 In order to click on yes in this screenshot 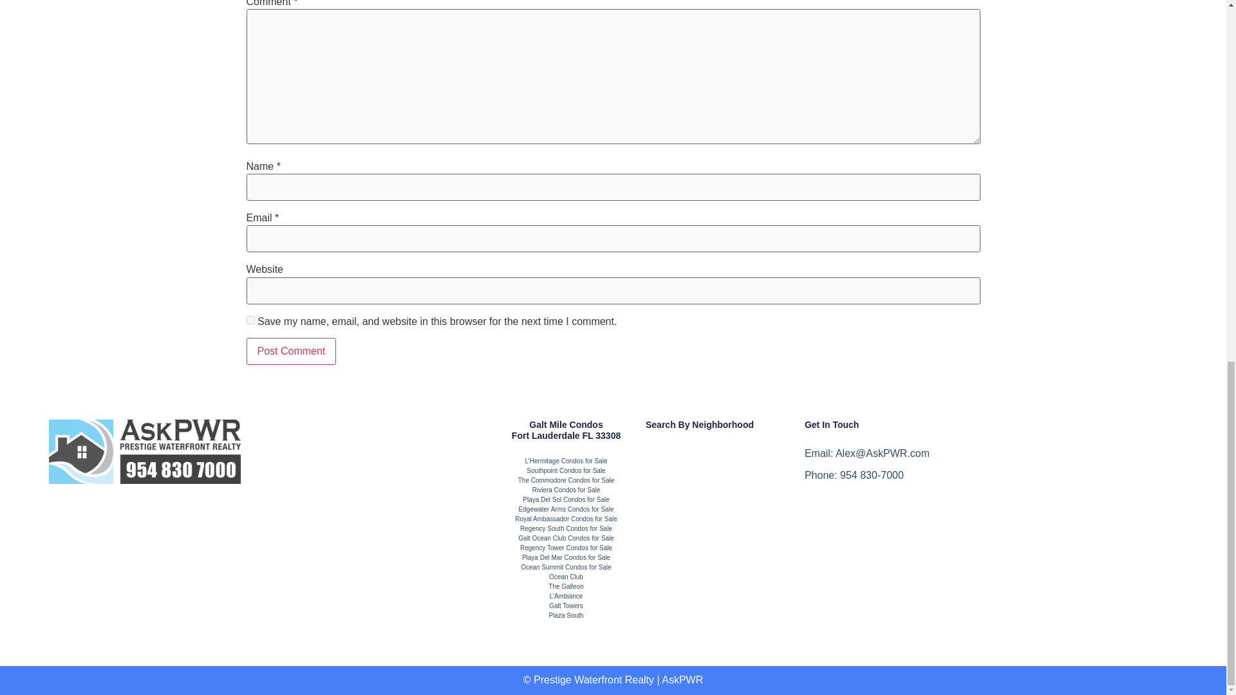, I will do `click(250, 320)`.